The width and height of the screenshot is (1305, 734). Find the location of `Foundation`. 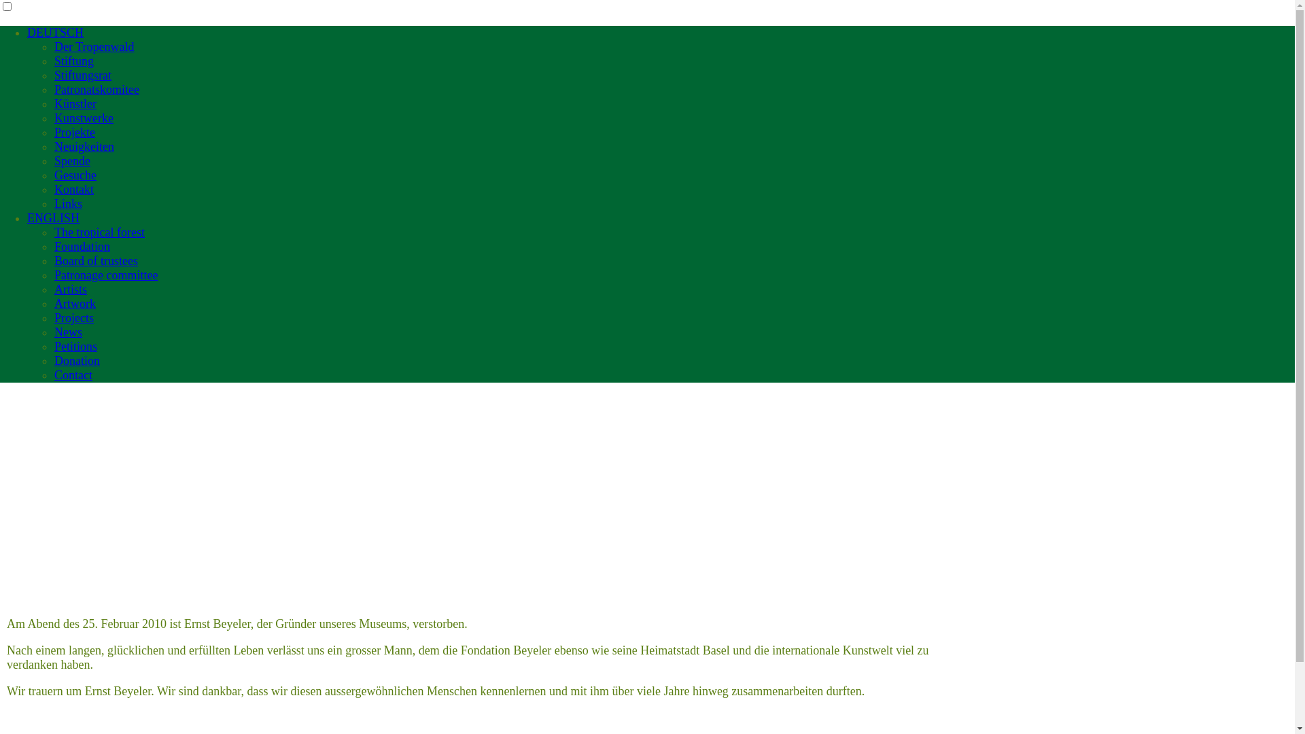

Foundation is located at coordinates (82, 247).